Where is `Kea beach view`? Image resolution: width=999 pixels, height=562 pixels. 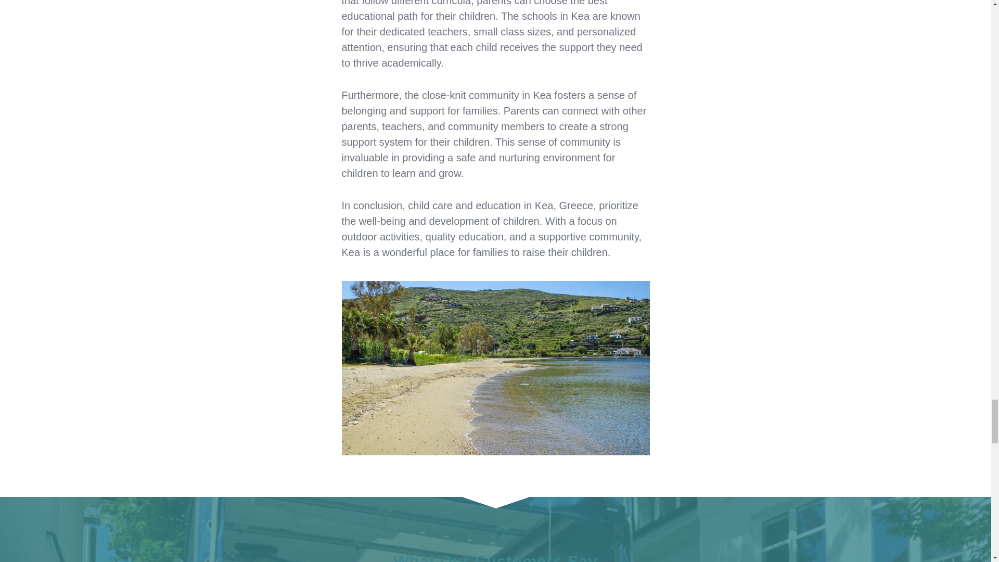 Kea beach view is located at coordinates (495, 367).